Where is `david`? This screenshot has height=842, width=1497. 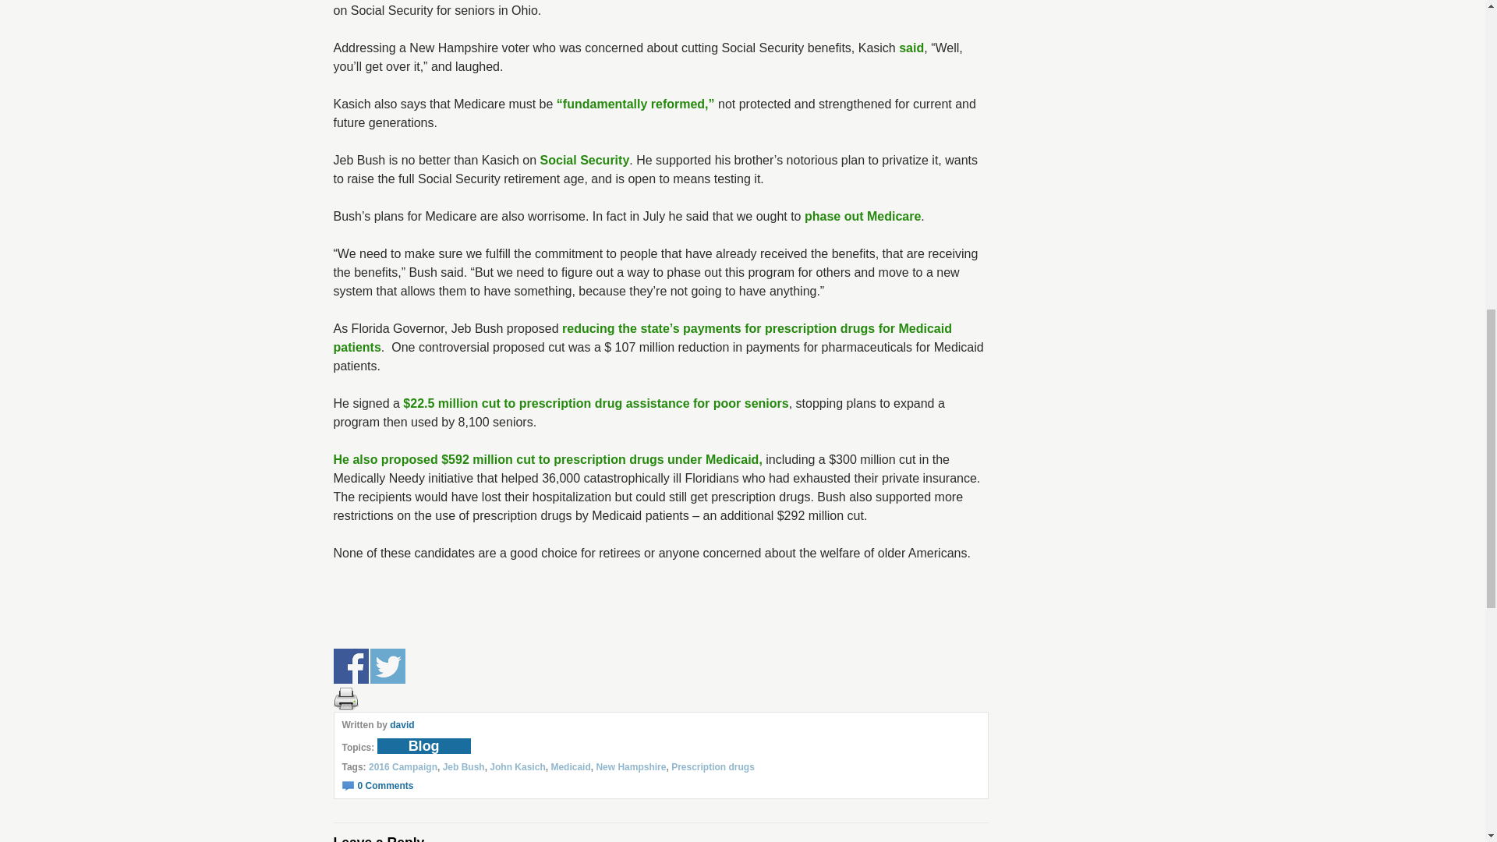 david is located at coordinates (402, 725).